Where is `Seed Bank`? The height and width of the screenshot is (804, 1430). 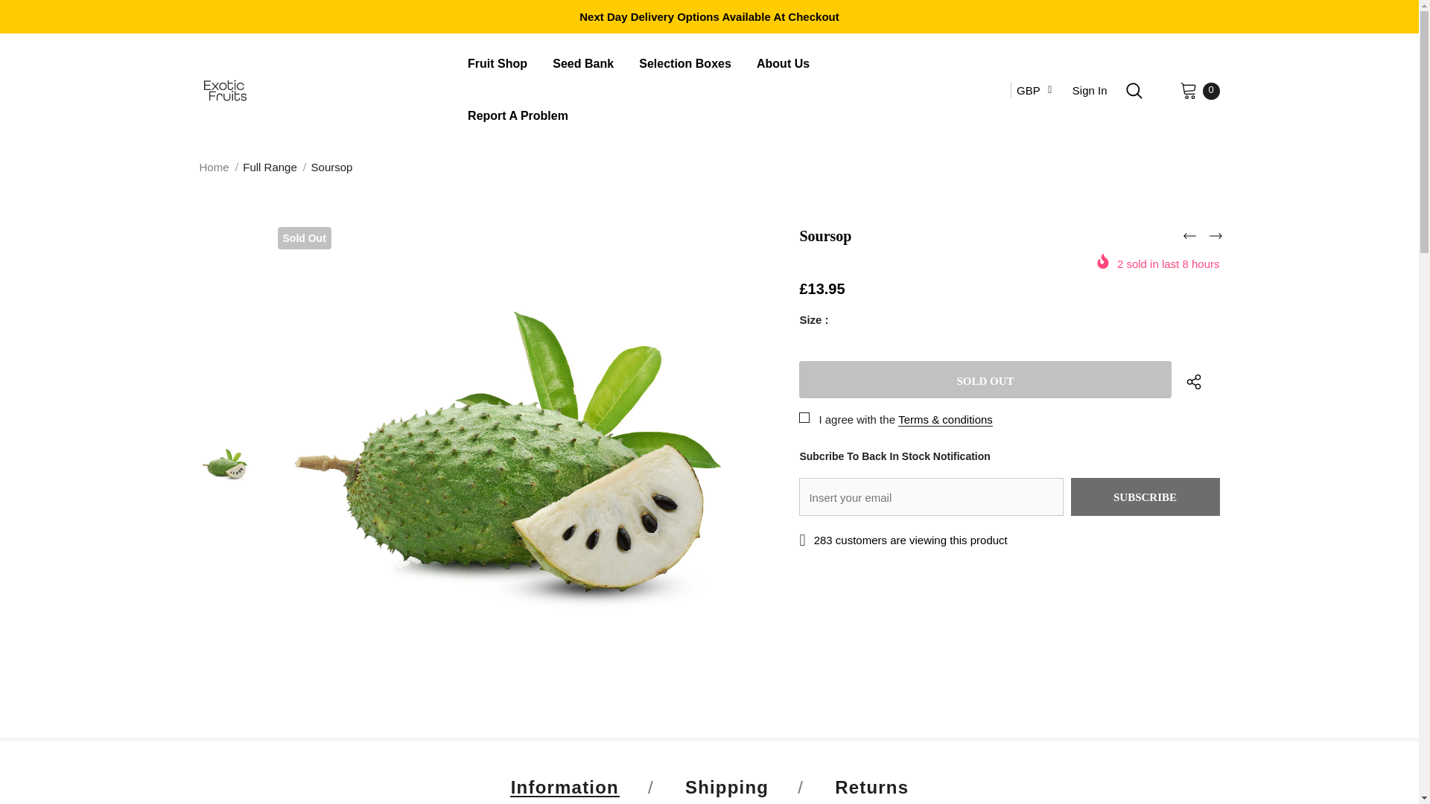
Seed Bank is located at coordinates (582, 66).